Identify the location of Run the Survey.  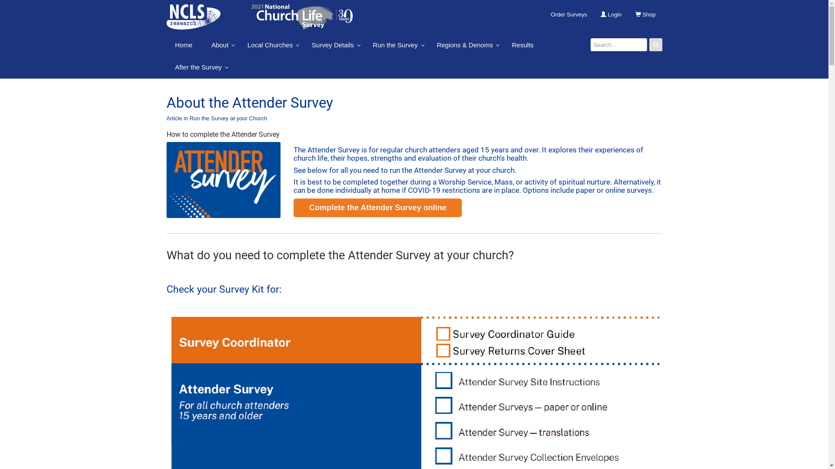
(395, 45).